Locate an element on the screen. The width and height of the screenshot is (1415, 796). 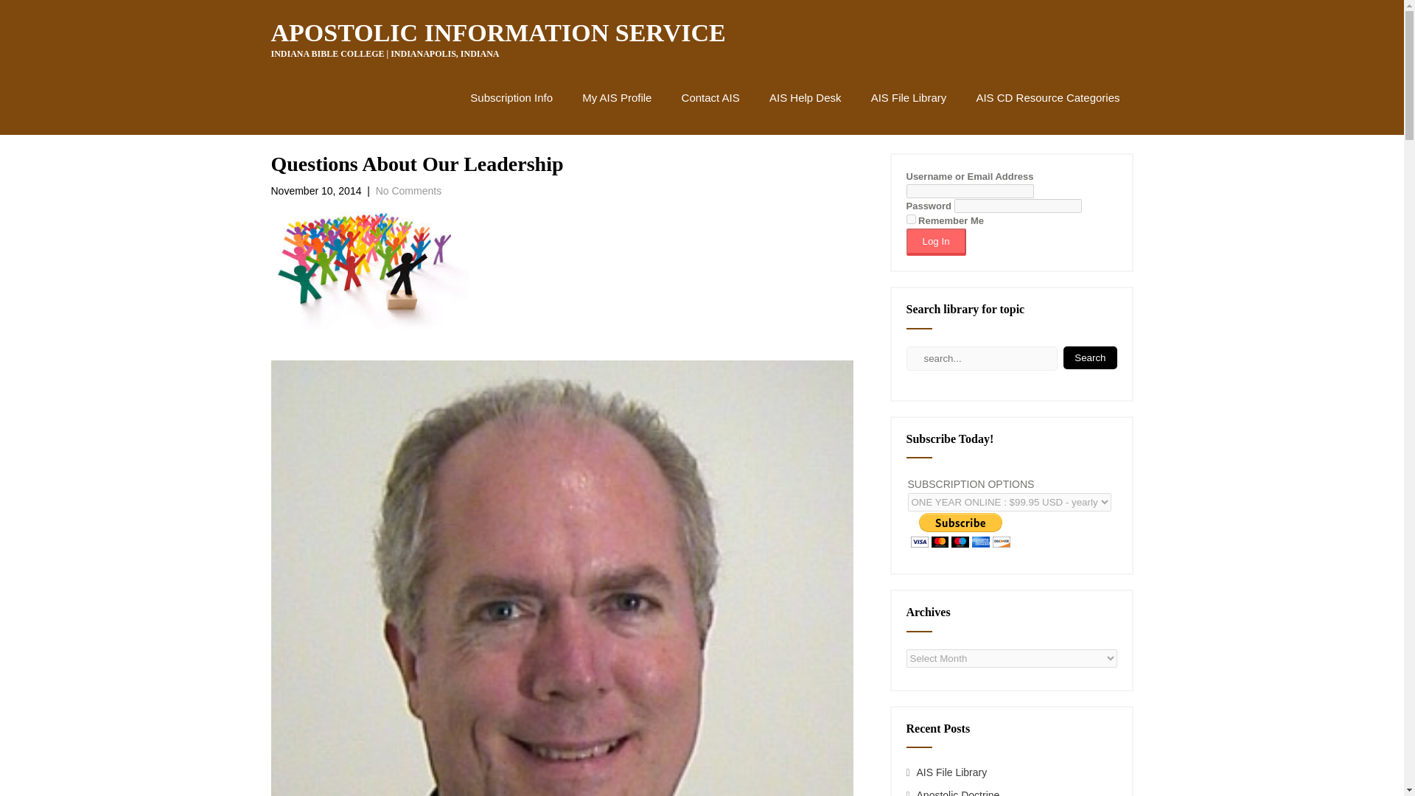
AIS Help Desk is located at coordinates (805, 97).